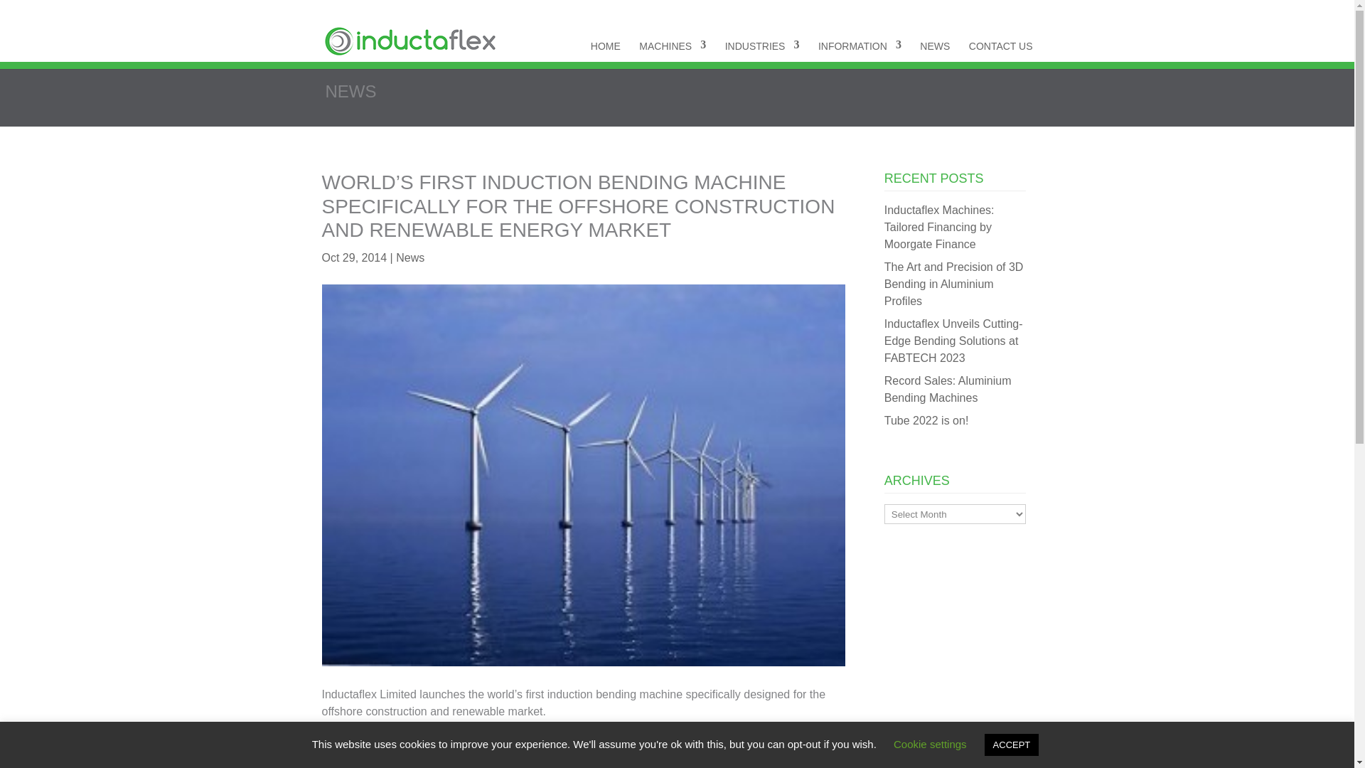 This screenshot has height=768, width=1365. I want to click on Inductaflex Machines: Tailored Financing by Moorgate Finance, so click(940, 228).